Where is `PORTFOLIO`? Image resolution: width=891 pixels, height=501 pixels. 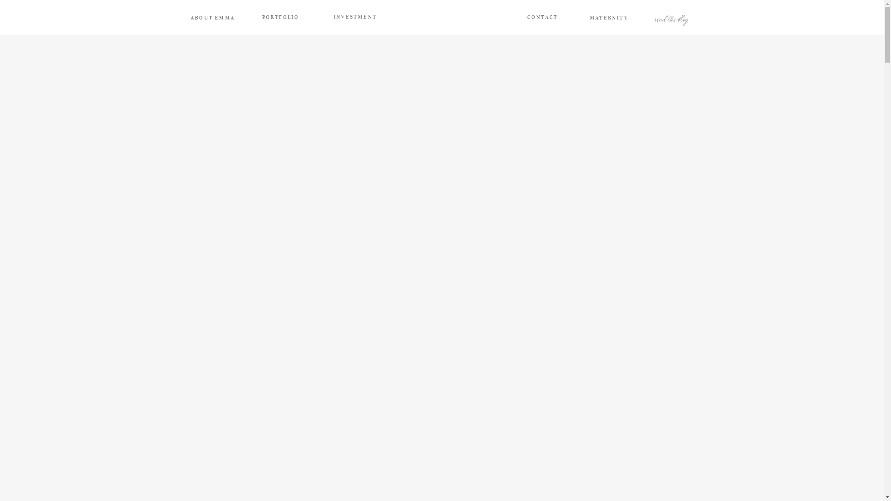
PORTFOLIO is located at coordinates (281, 18).